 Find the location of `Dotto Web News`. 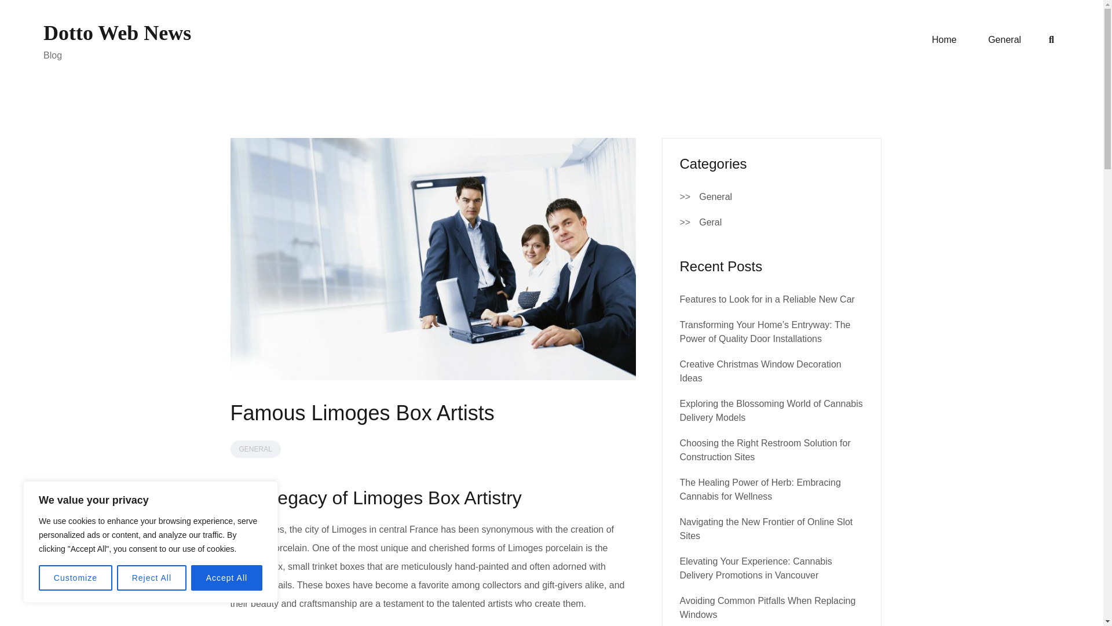

Dotto Web News is located at coordinates (117, 32).